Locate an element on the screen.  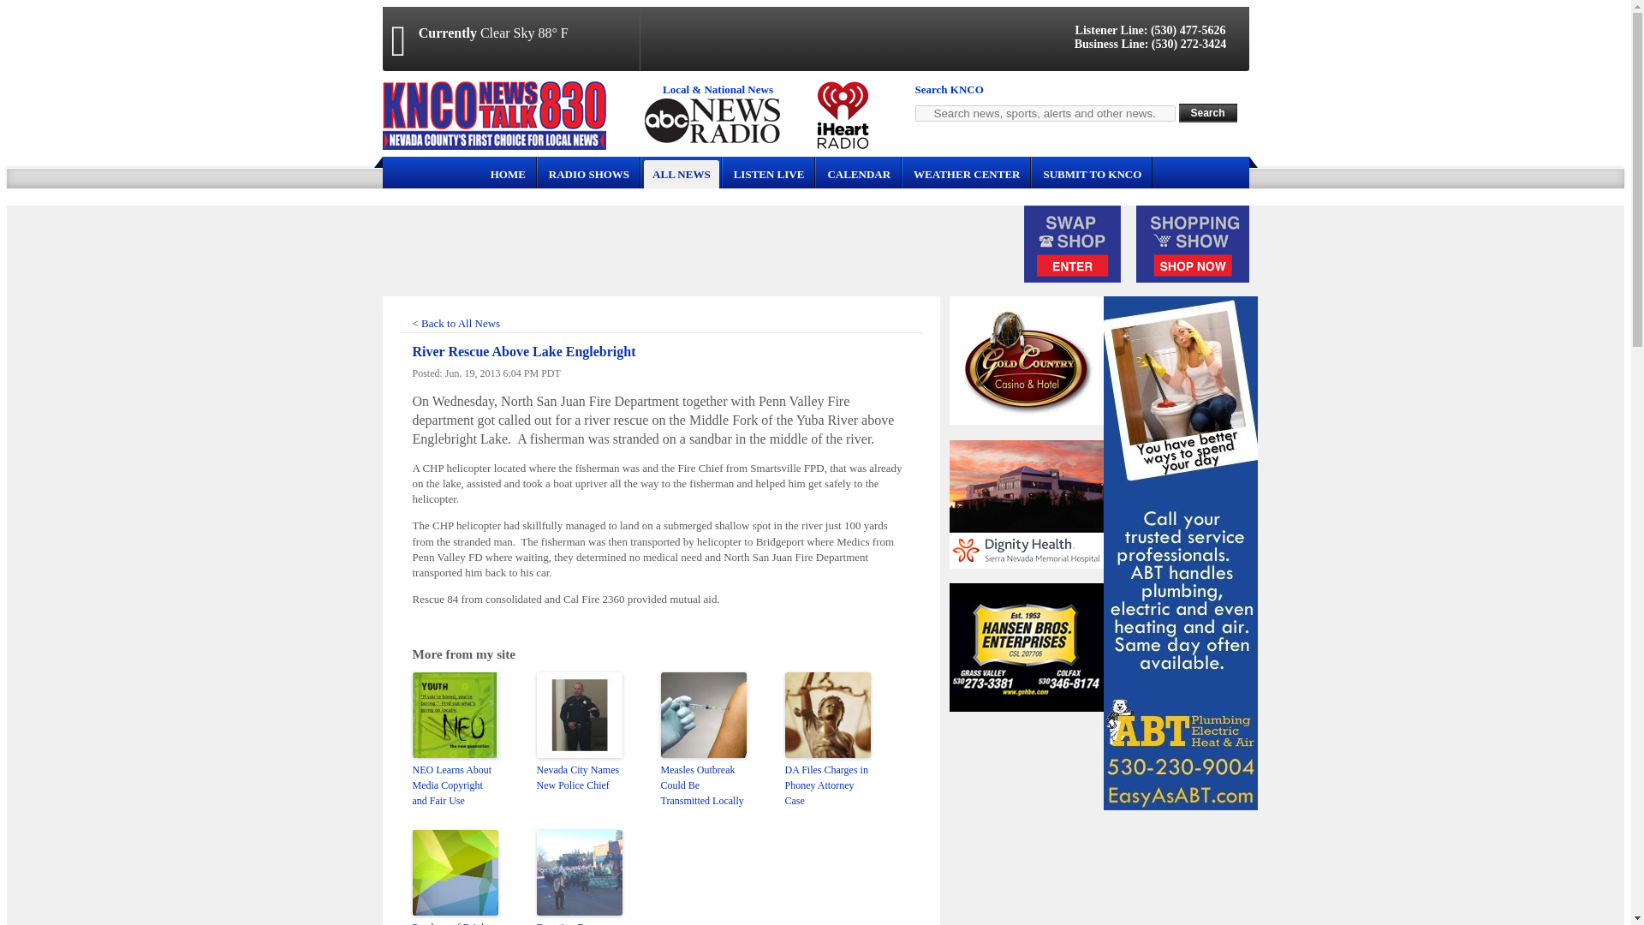
LISTEN LIVE is located at coordinates (769, 174).